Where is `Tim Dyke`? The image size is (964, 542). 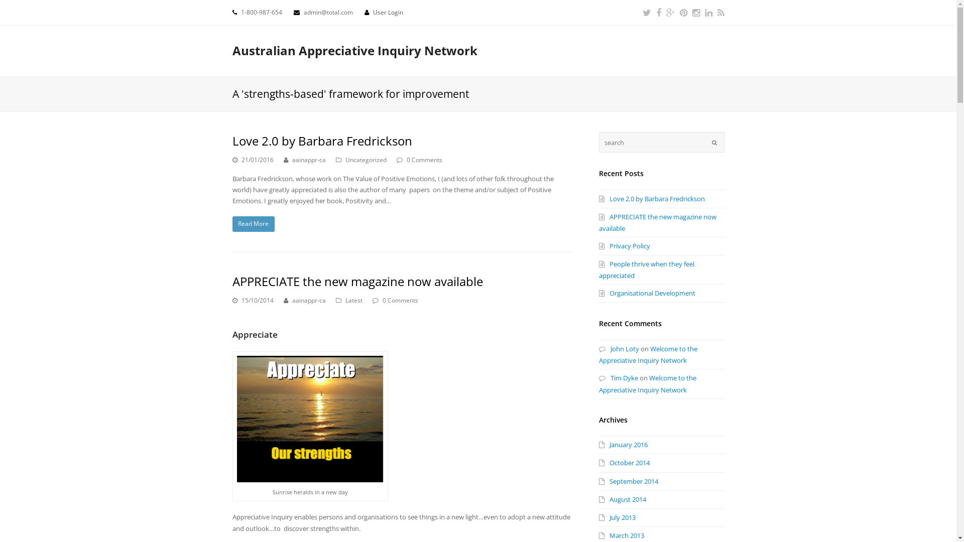
Tim Dyke is located at coordinates (618, 378).